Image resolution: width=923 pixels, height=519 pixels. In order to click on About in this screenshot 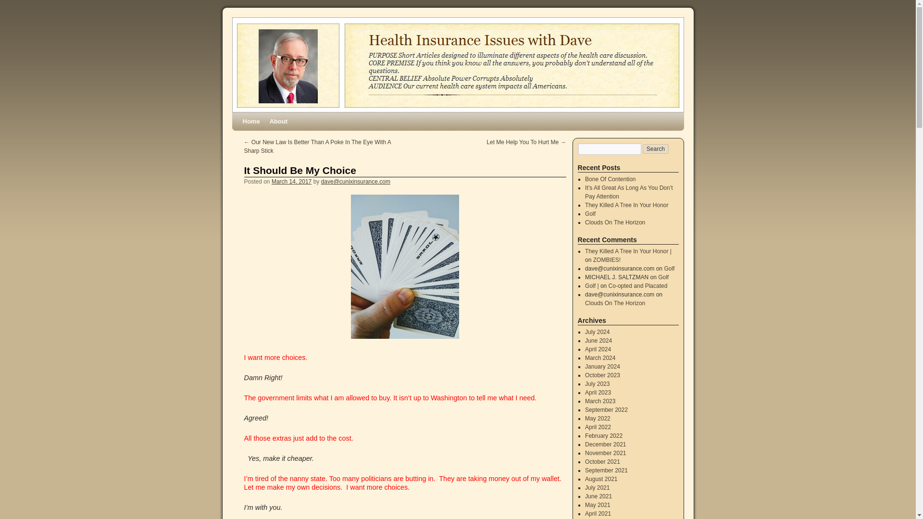, I will do `click(279, 122)`.